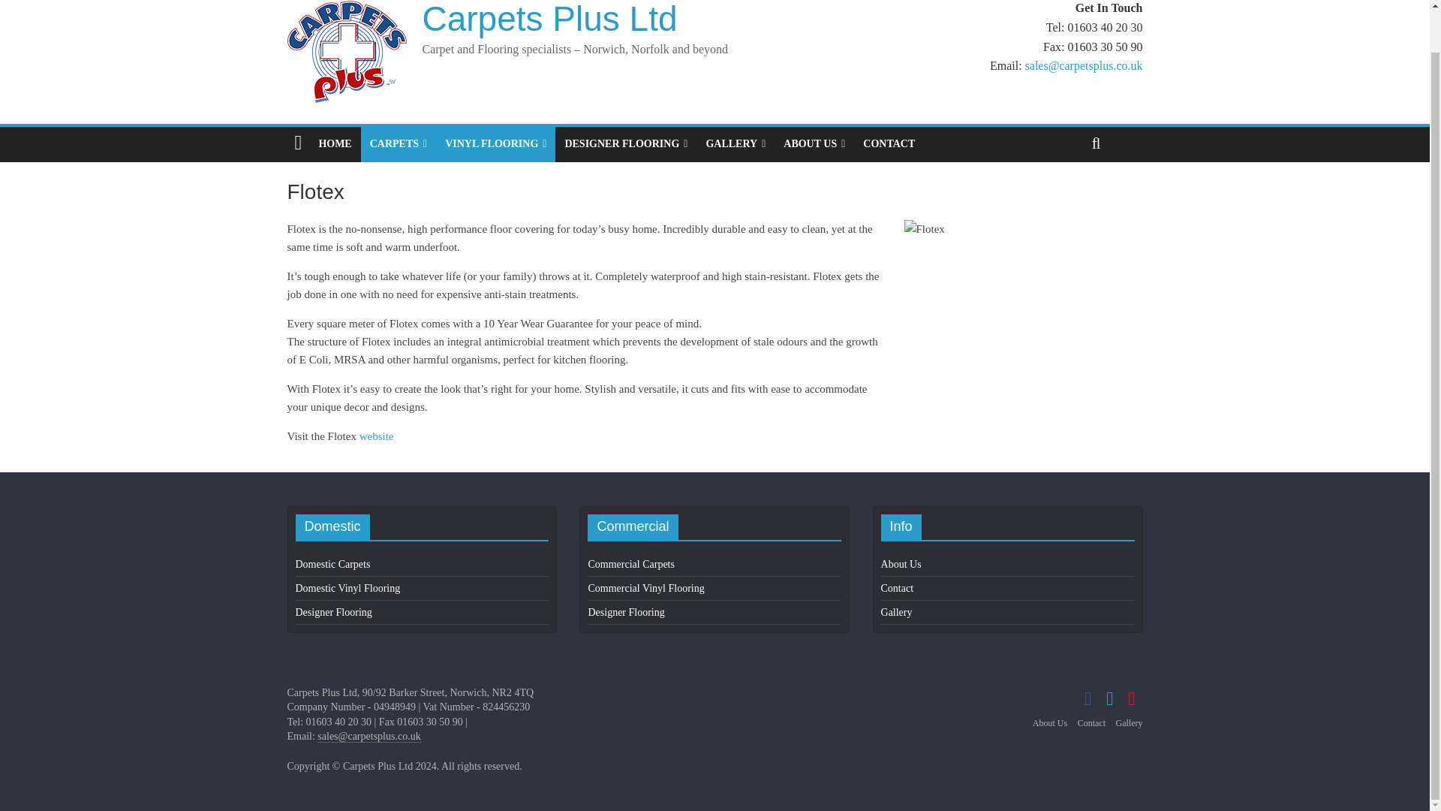 This screenshot has height=811, width=1441. Describe the element at coordinates (495, 143) in the screenshot. I see `VINYL FLOORING` at that location.